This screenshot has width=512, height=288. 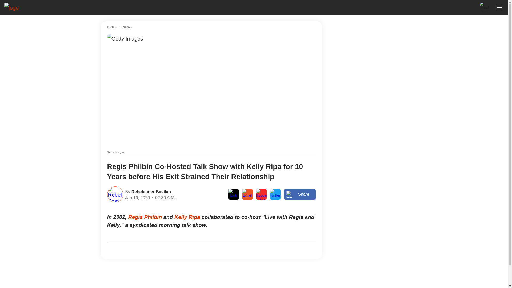 What do you see at coordinates (127, 27) in the screenshot?
I see `NEWS` at bounding box center [127, 27].